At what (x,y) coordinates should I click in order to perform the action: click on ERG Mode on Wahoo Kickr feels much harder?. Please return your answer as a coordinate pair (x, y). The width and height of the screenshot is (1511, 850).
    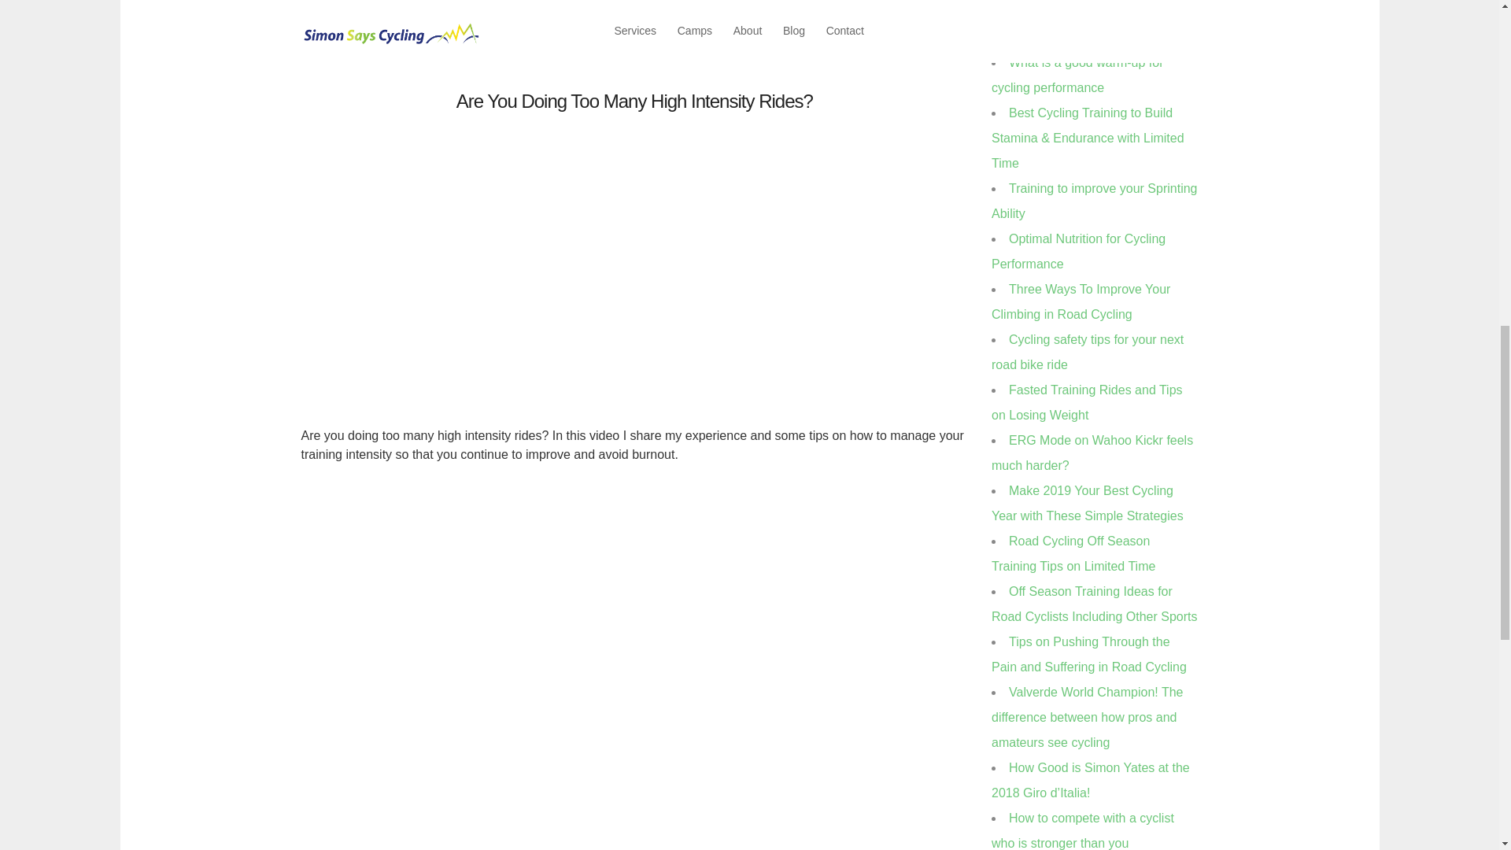
    Looking at the image, I should click on (1092, 453).